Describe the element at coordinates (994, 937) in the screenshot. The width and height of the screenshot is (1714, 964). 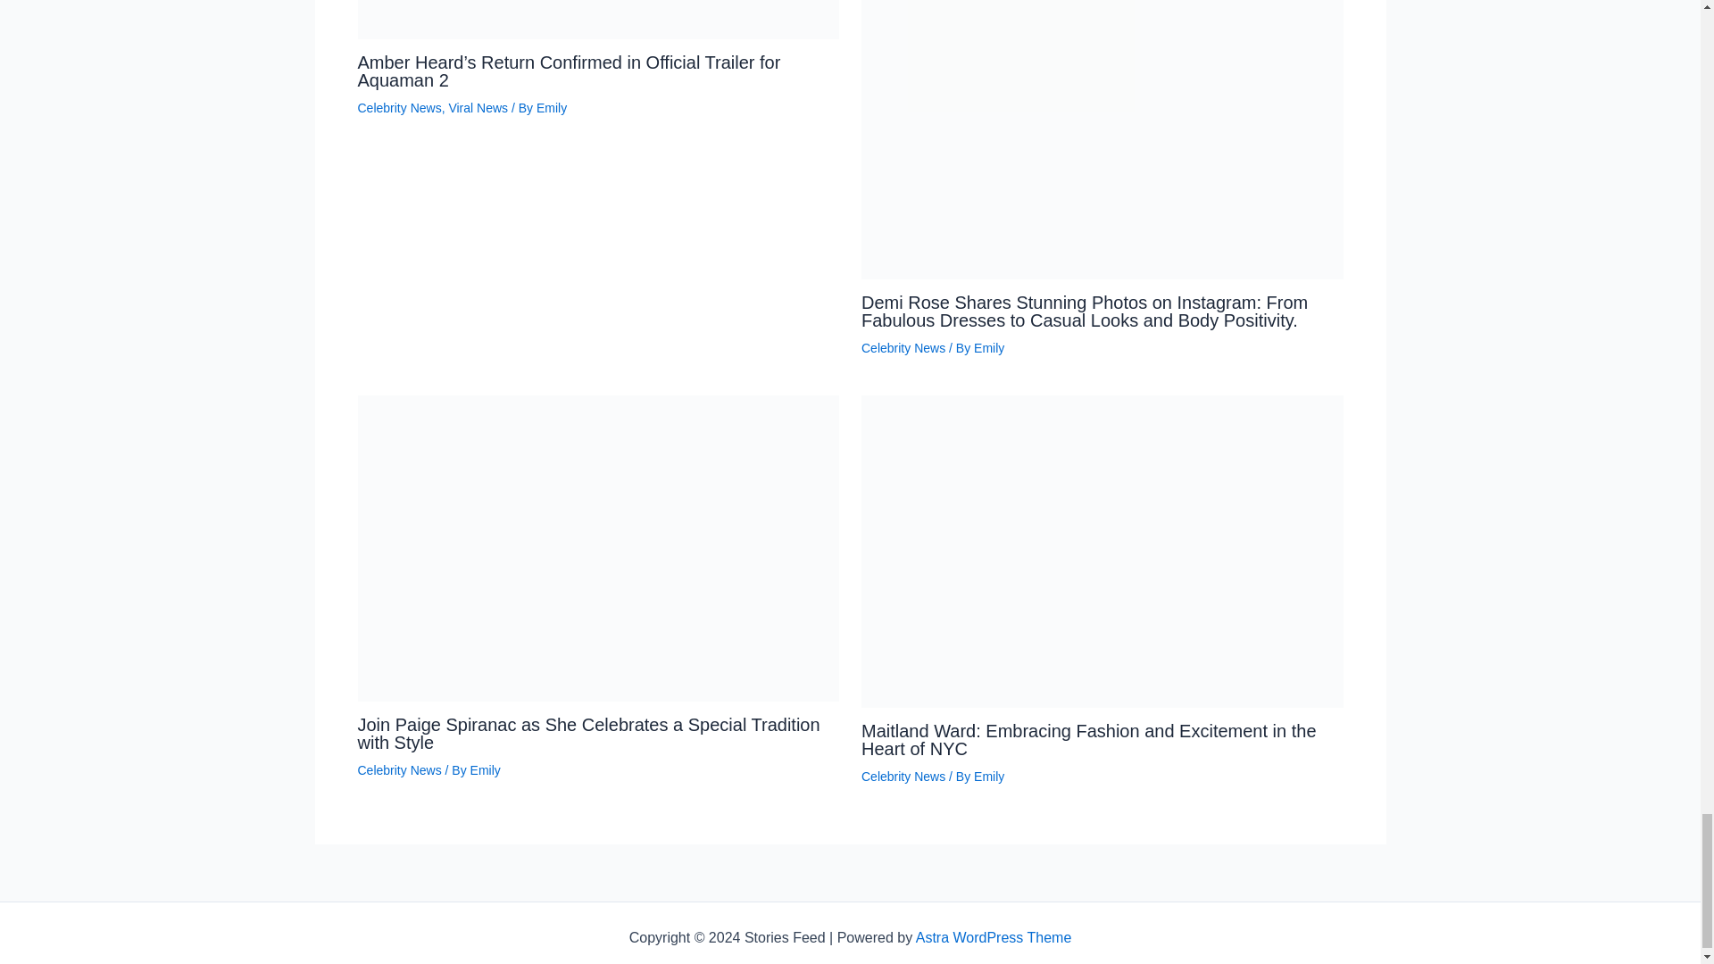
I see `Astra WordPress Theme` at that location.